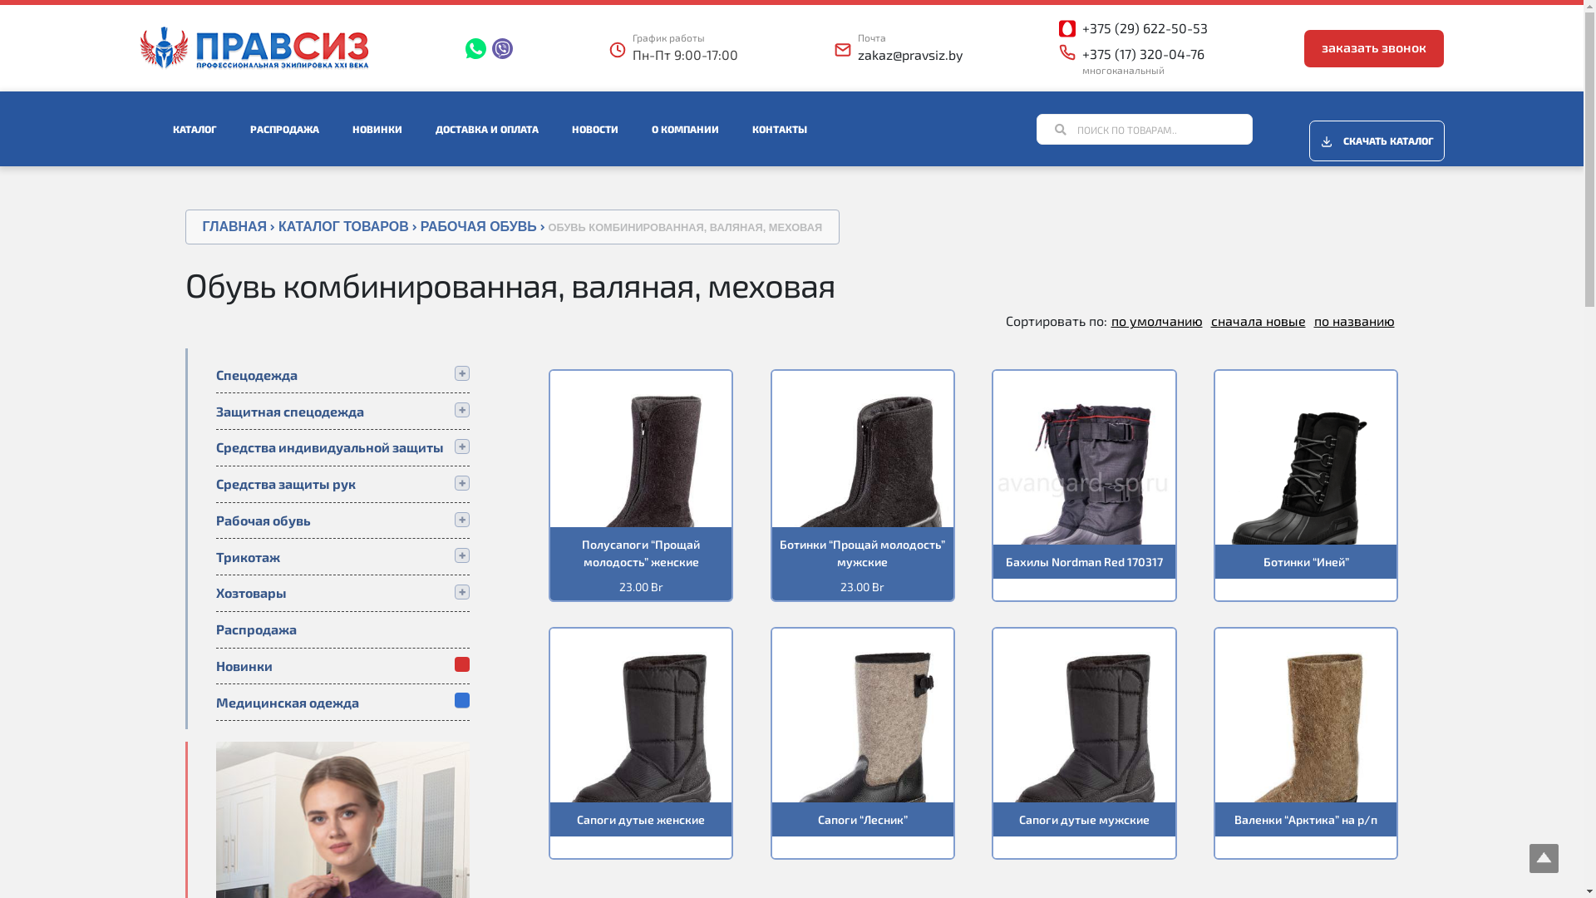 This screenshot has height=898, width=1596. Describe the element at coordinates (1544, 858) in the screenshot. I see `Top` at that location.